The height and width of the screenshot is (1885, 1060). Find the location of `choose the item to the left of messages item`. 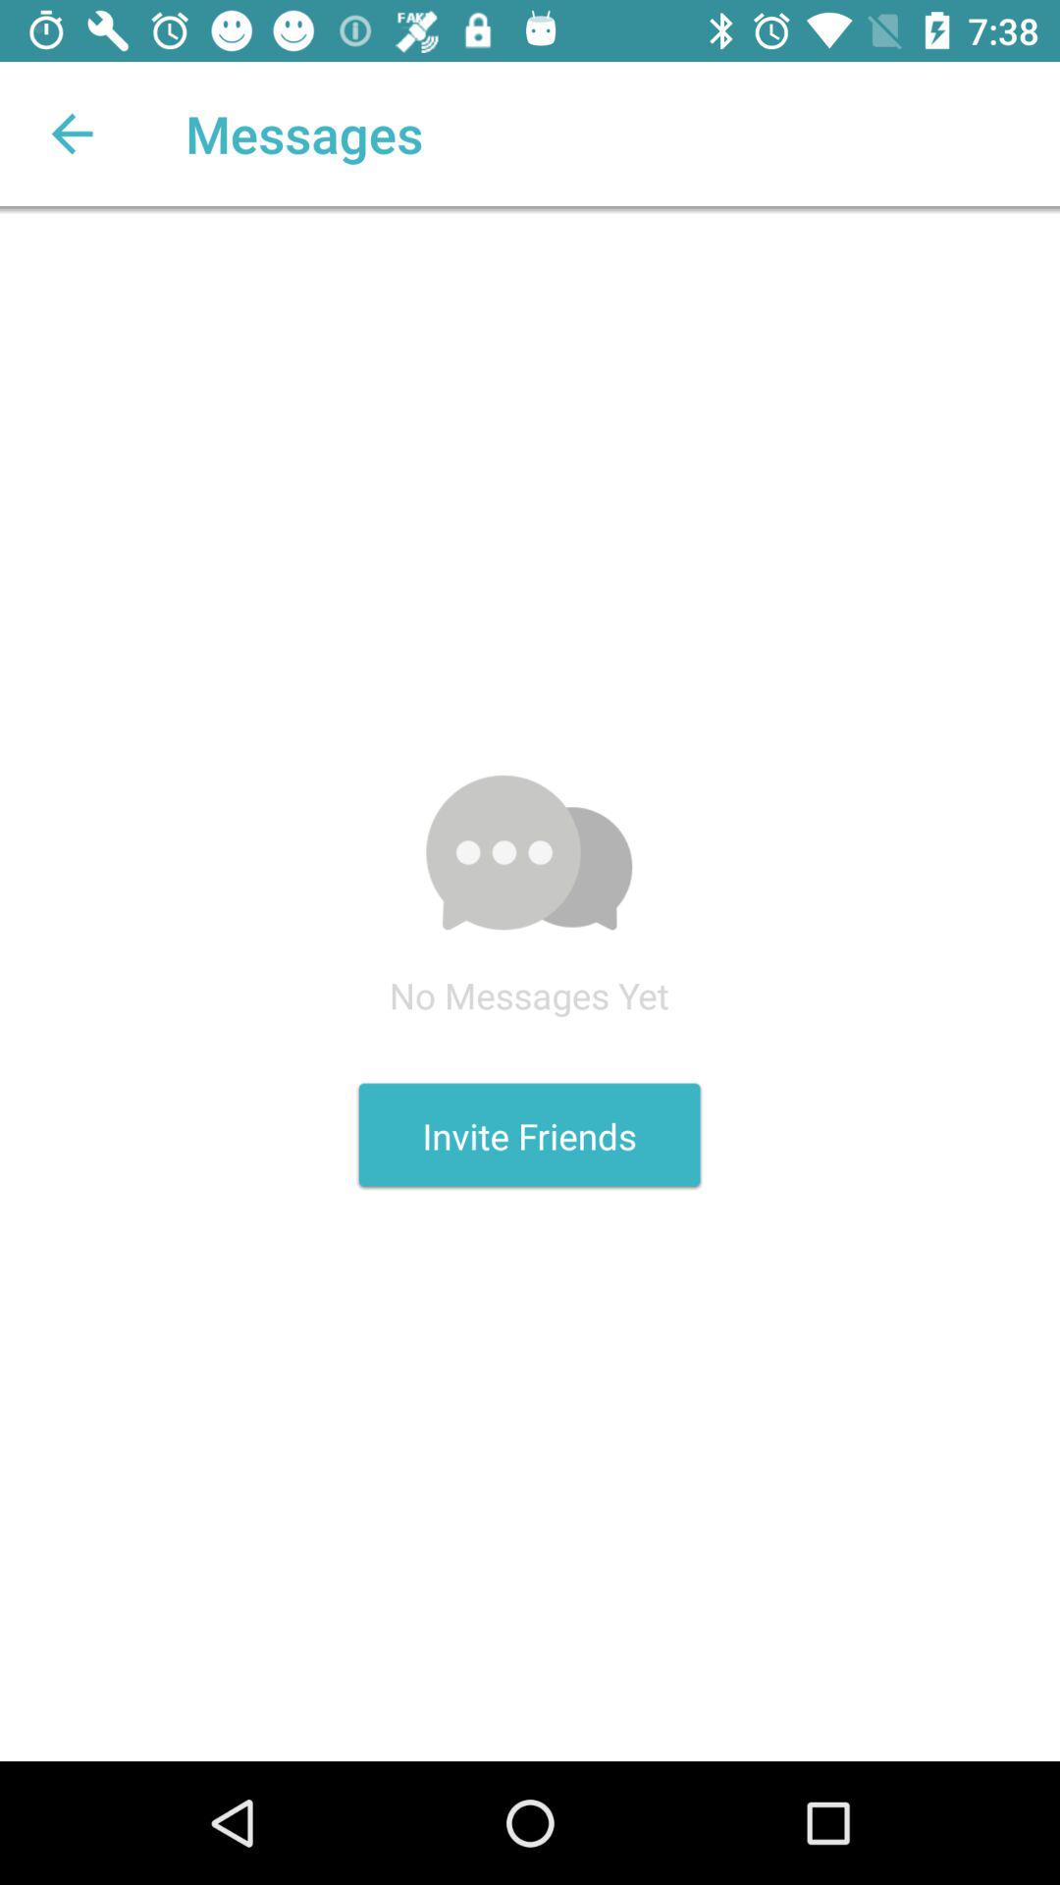

choose the item to the left of messages item is located at coordinates (72, 134).